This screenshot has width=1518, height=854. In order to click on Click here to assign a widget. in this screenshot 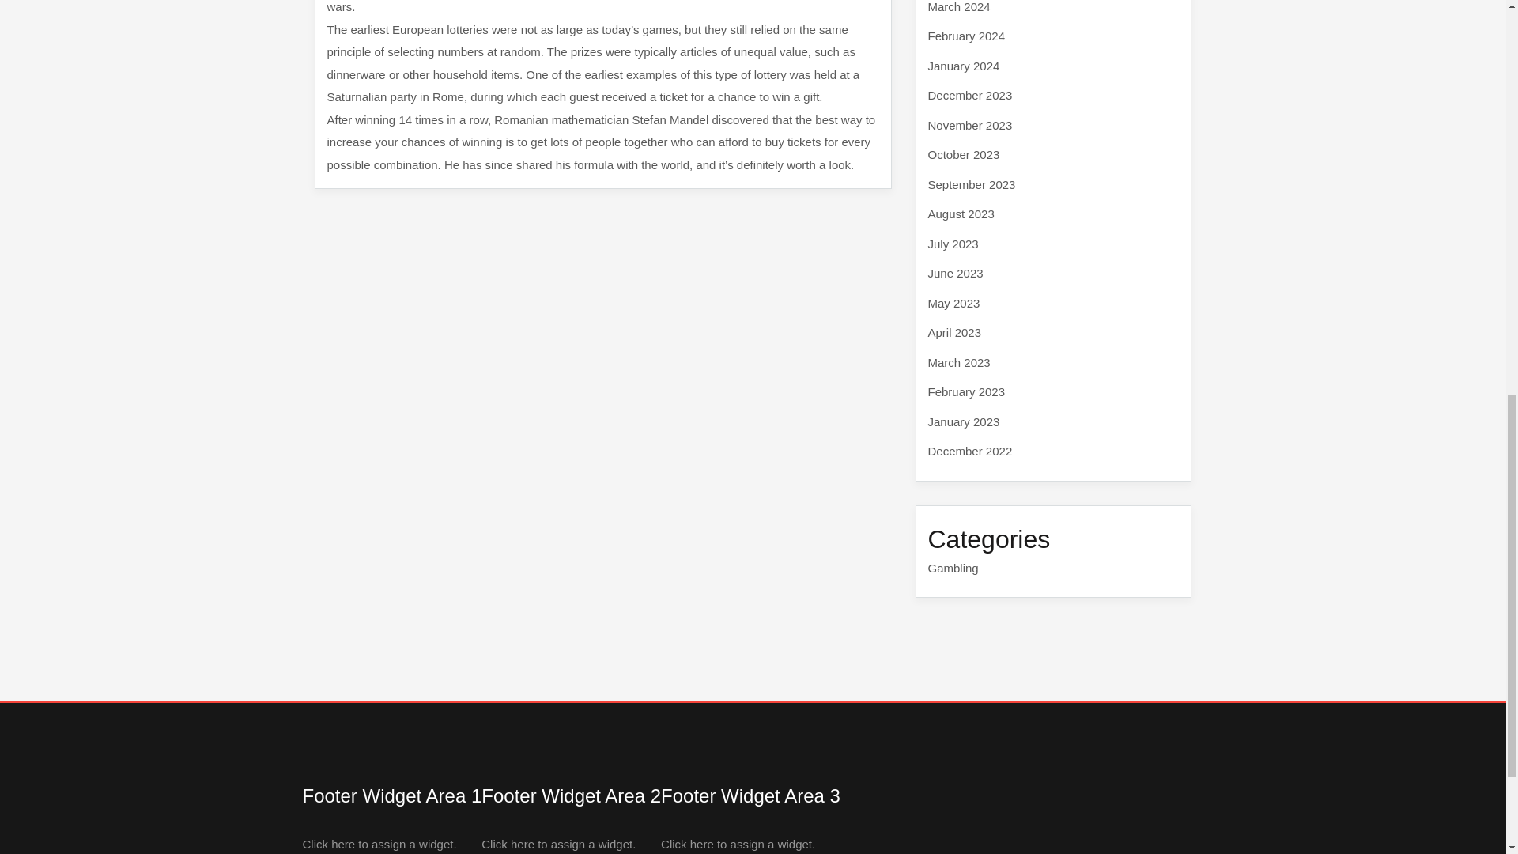, I will do `click(558, 844)`.